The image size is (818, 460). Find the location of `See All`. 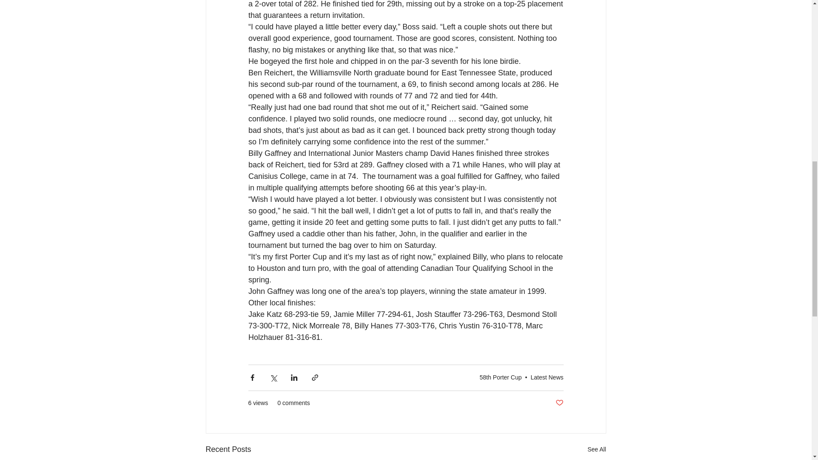

See All is located at coordinates (596, 450).